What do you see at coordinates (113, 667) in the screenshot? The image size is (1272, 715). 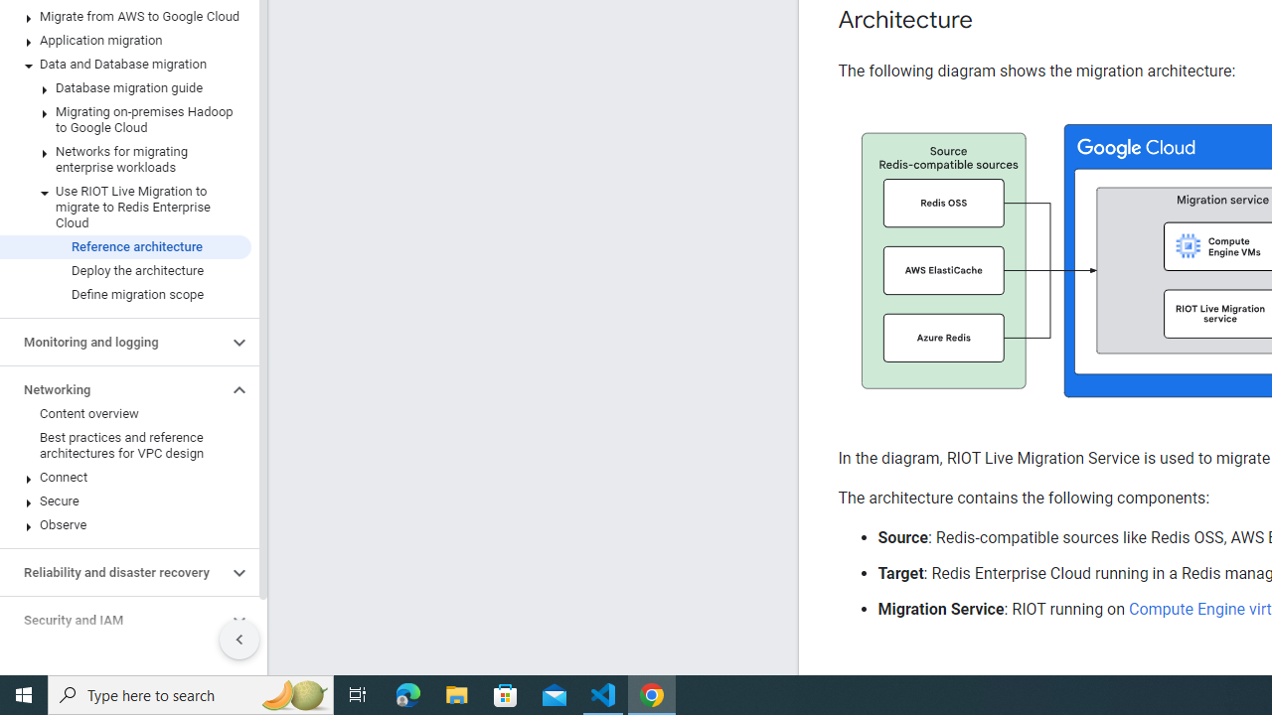 I see `Storage` at bounding box center [113, 667].